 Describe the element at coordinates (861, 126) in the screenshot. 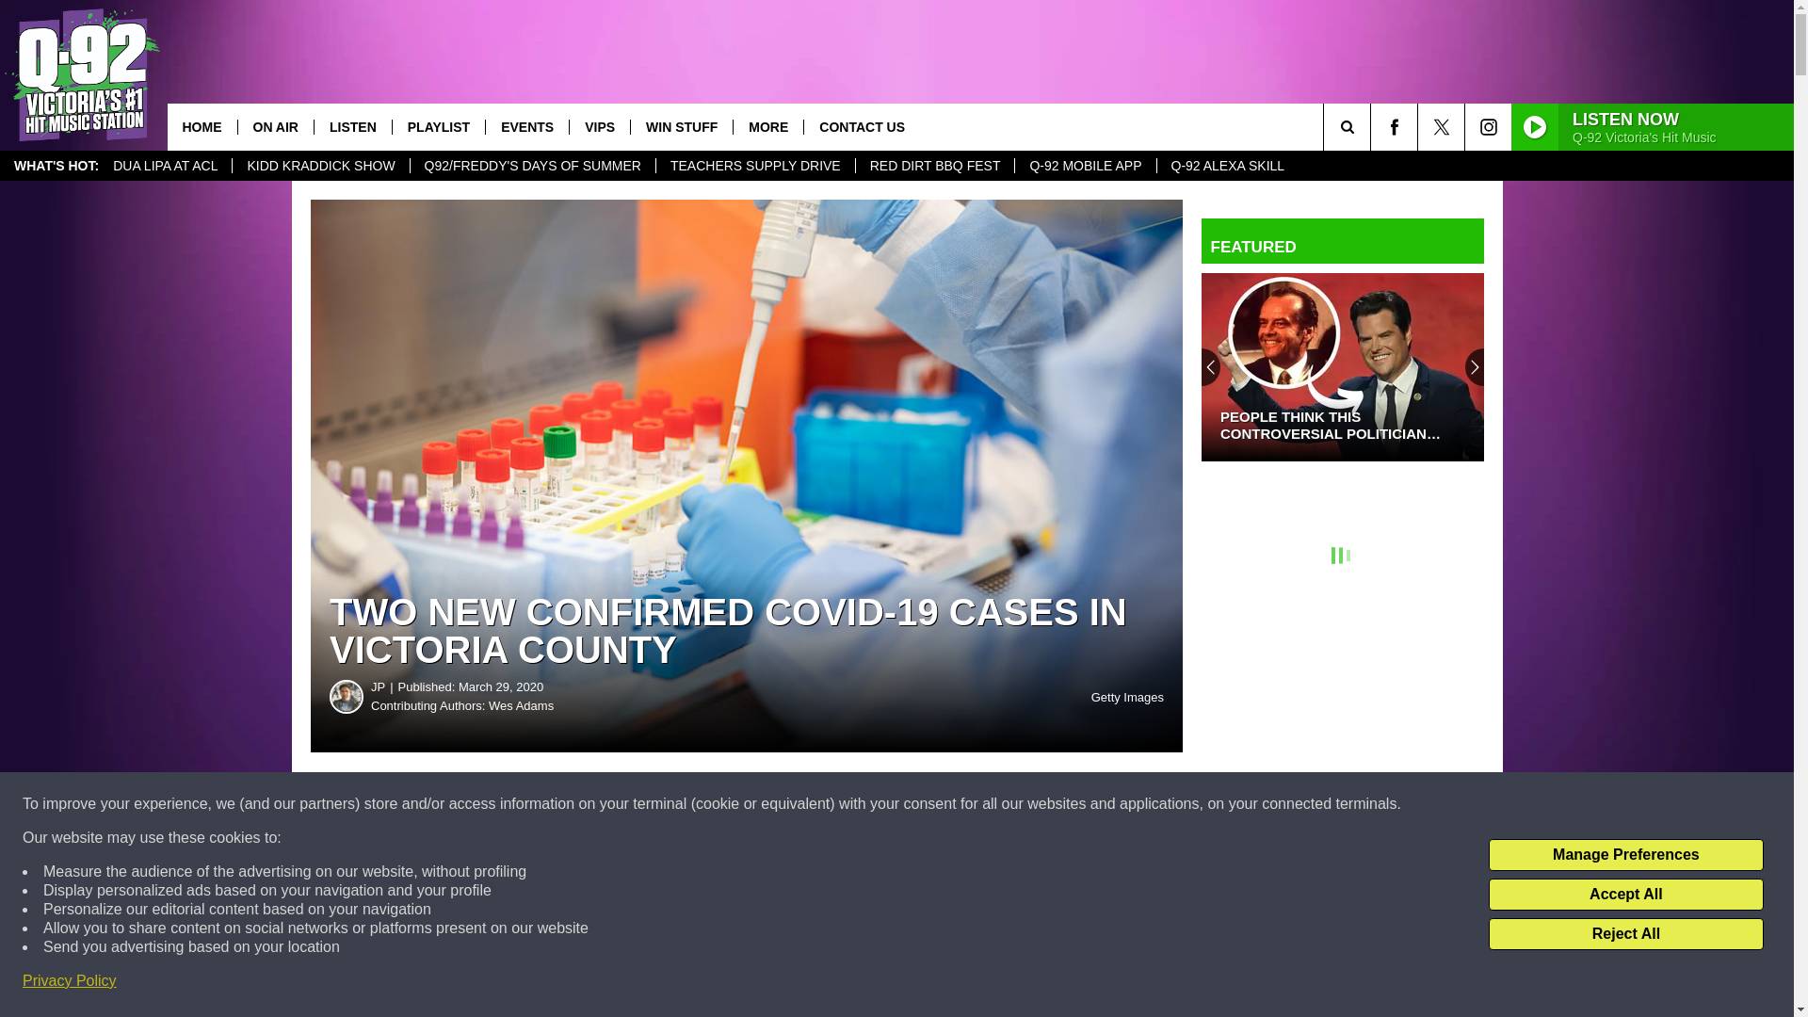

I see `CONTACT US` at that location.